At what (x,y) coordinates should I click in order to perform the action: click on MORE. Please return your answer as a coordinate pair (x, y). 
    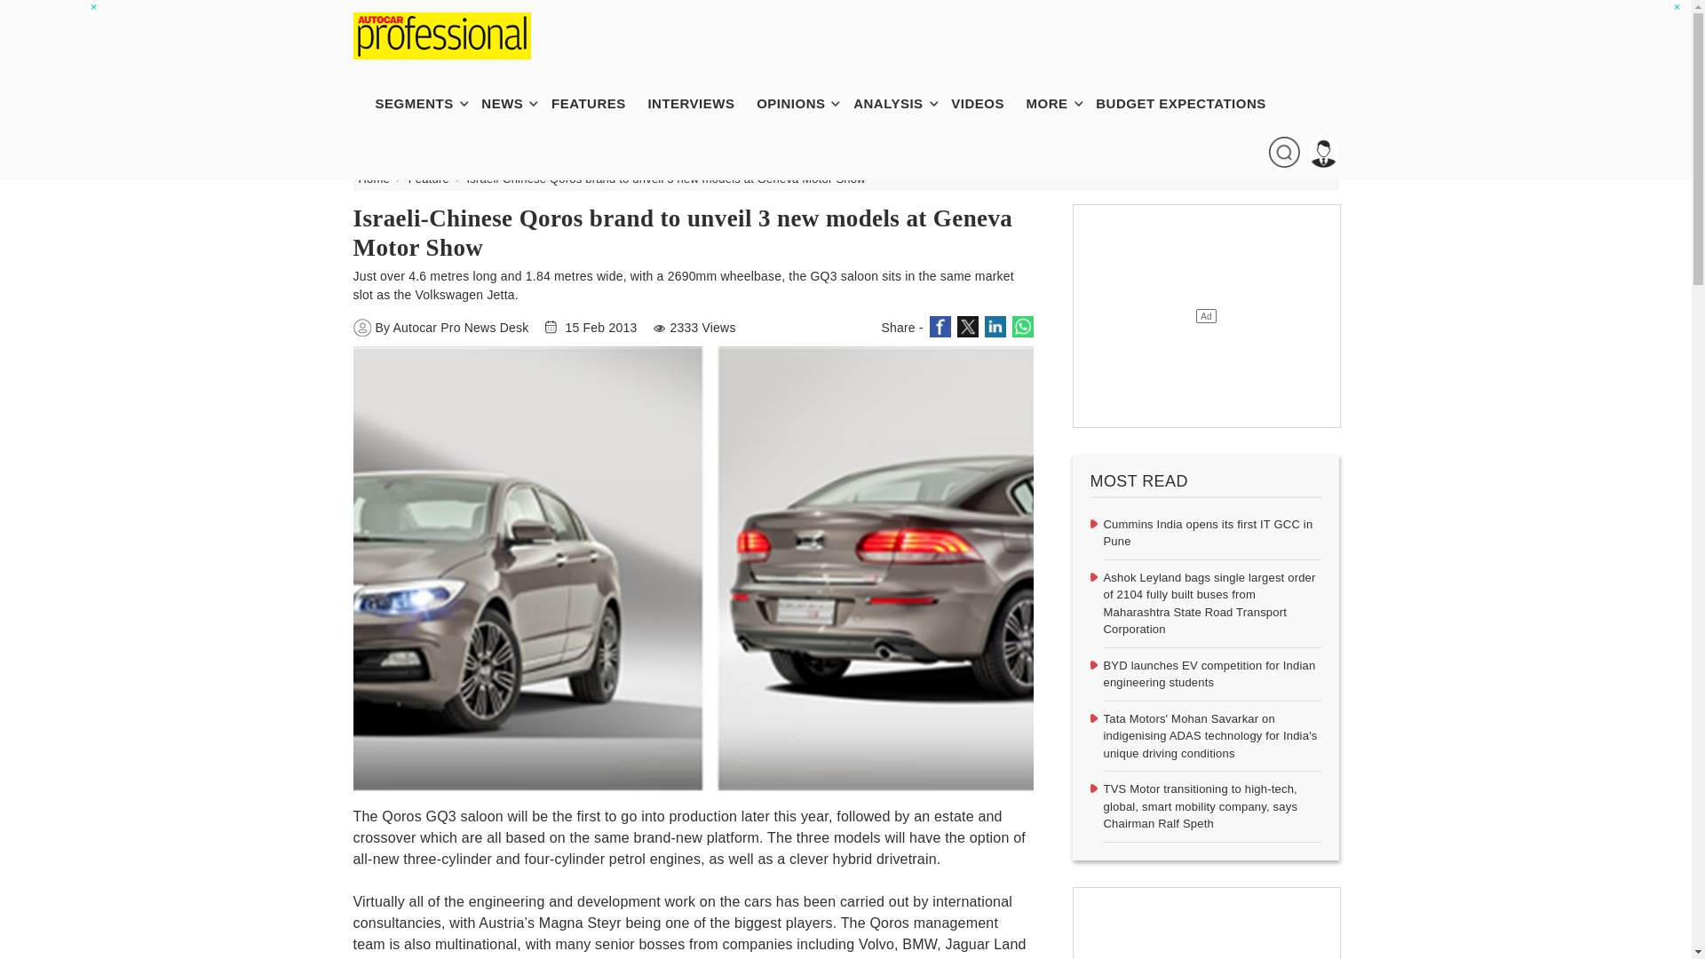
    Looking at the image, I should click on (1056, 103).